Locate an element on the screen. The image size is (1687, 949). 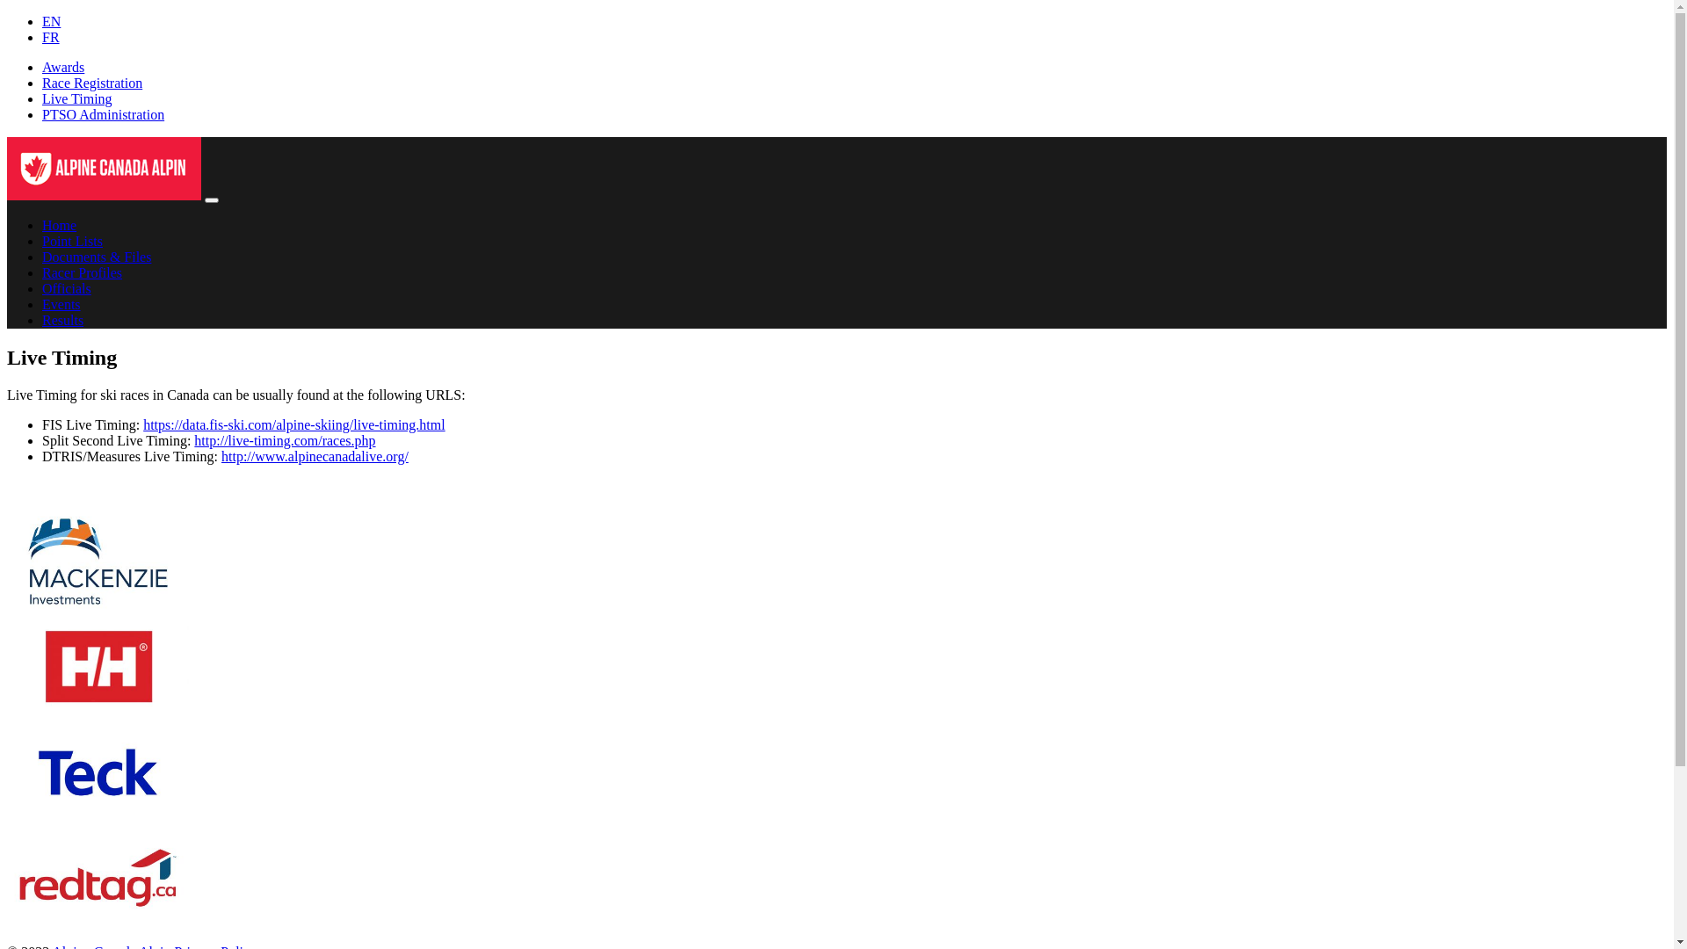
Race Registration is located at coordinates (92, 83).